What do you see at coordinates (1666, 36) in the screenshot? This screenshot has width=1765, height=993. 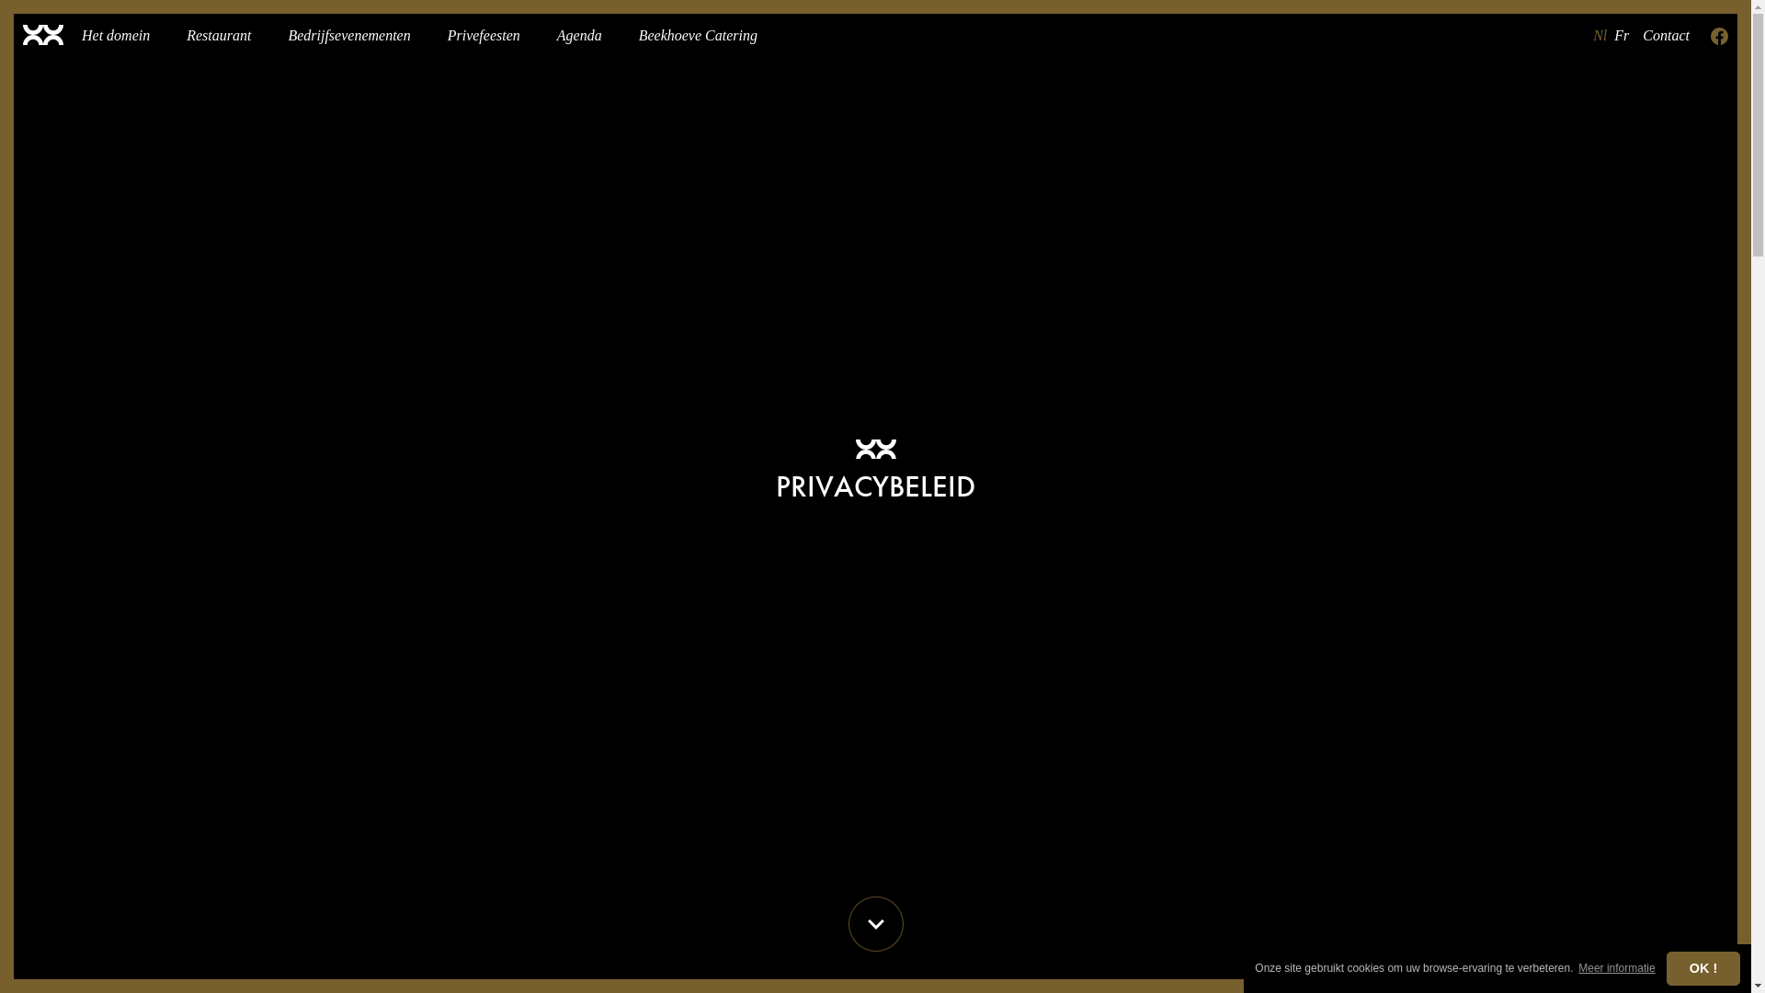 I see `Contact` at bounding box center [1666, 36].